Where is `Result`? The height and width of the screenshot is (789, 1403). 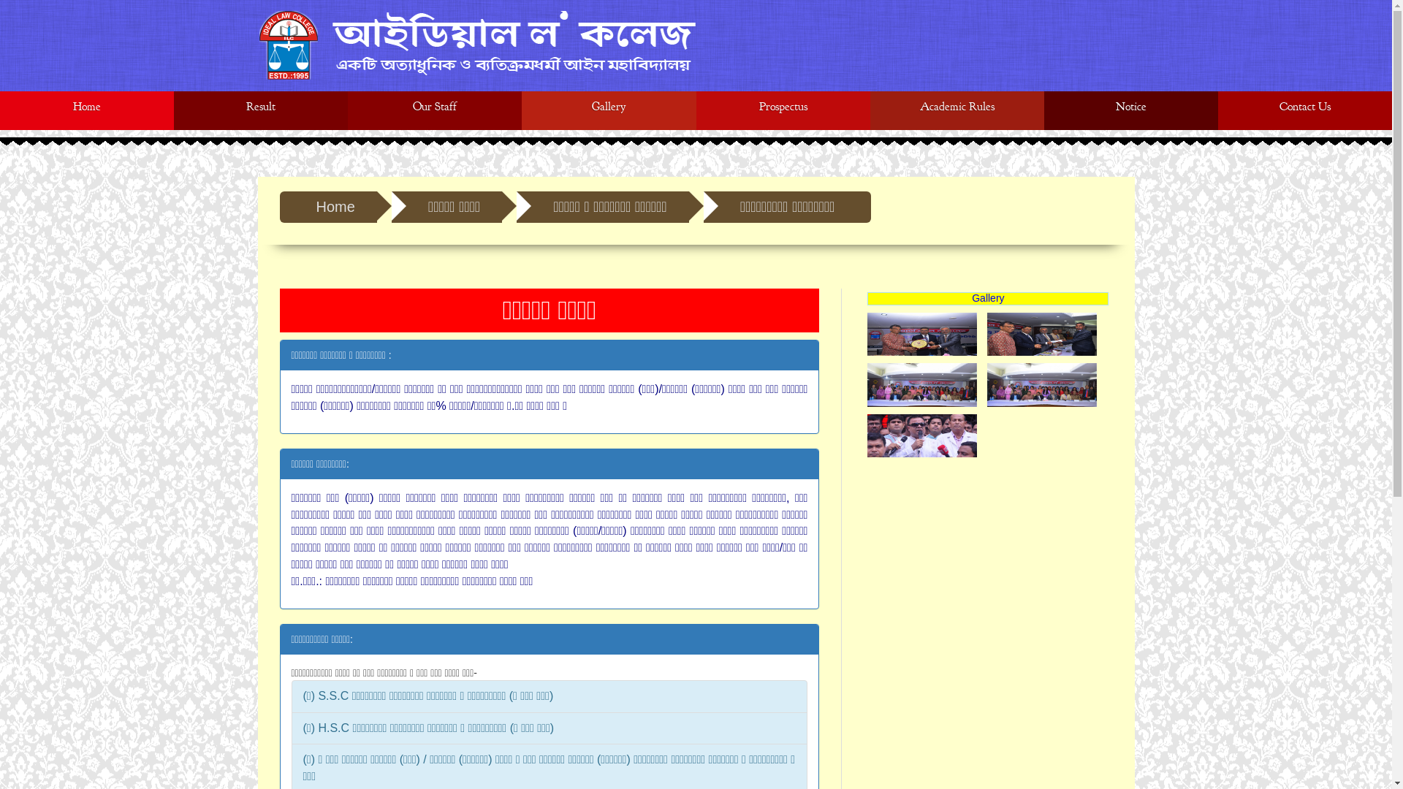
Result is located at coordinates (261, 111).